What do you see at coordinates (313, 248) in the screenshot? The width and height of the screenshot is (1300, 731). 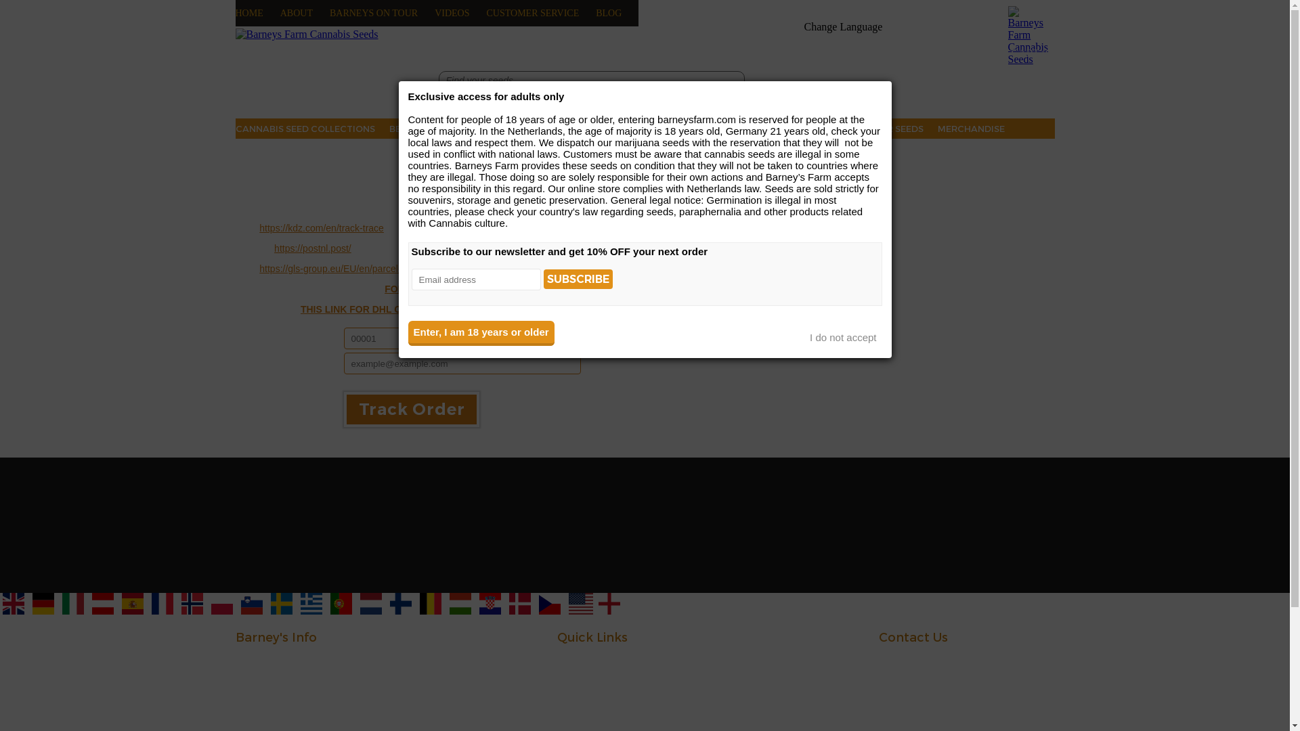 I see `https://postnl.post/` at bounding box center [313, 248].